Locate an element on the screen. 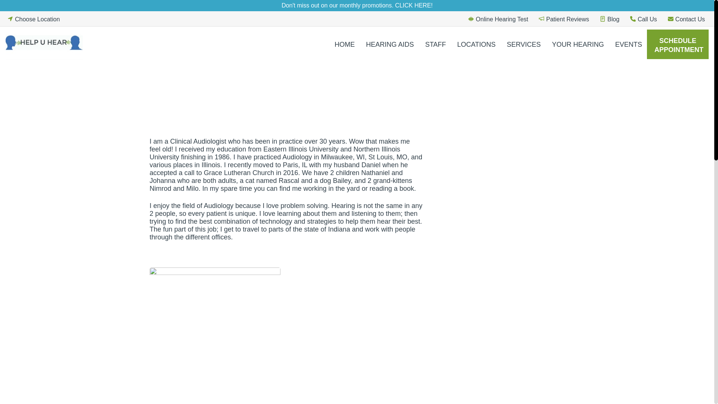  Contact Us is located at coordinates (685, 19).